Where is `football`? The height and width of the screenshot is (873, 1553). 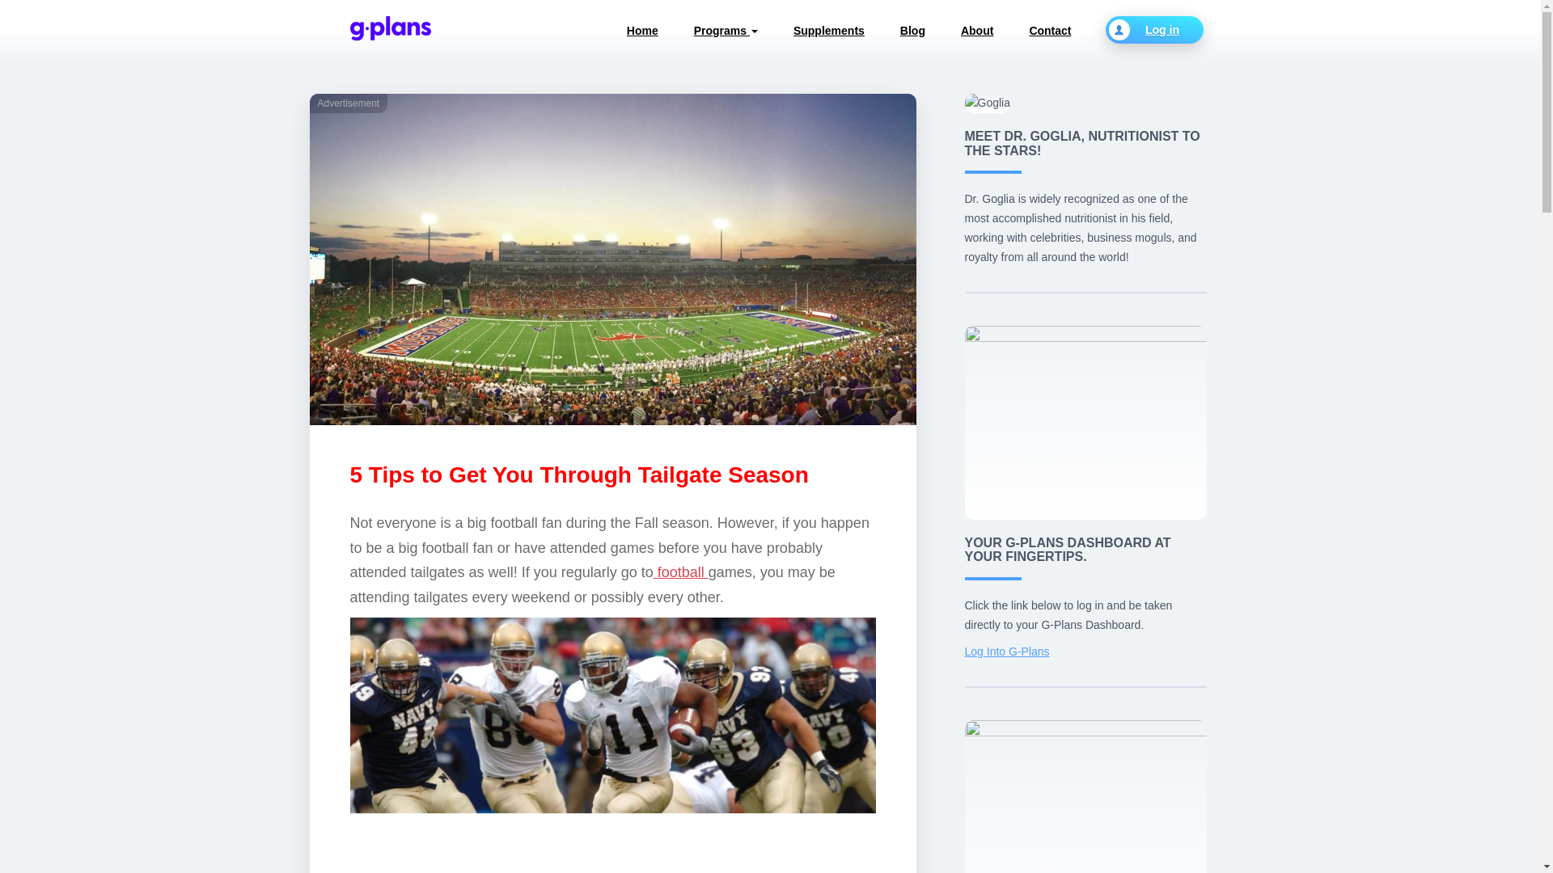
football is located at coordinates (681, 572).